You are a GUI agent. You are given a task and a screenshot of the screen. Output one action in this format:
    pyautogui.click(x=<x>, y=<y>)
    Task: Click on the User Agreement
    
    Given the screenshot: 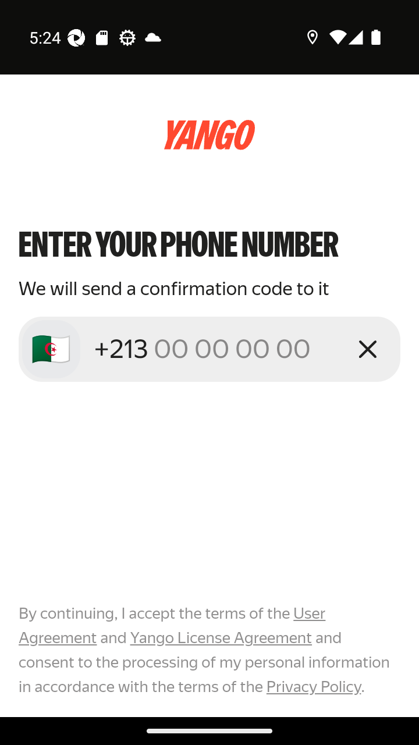 What is the action you would take?
    pyautogui.click(x=172, y=626)
    